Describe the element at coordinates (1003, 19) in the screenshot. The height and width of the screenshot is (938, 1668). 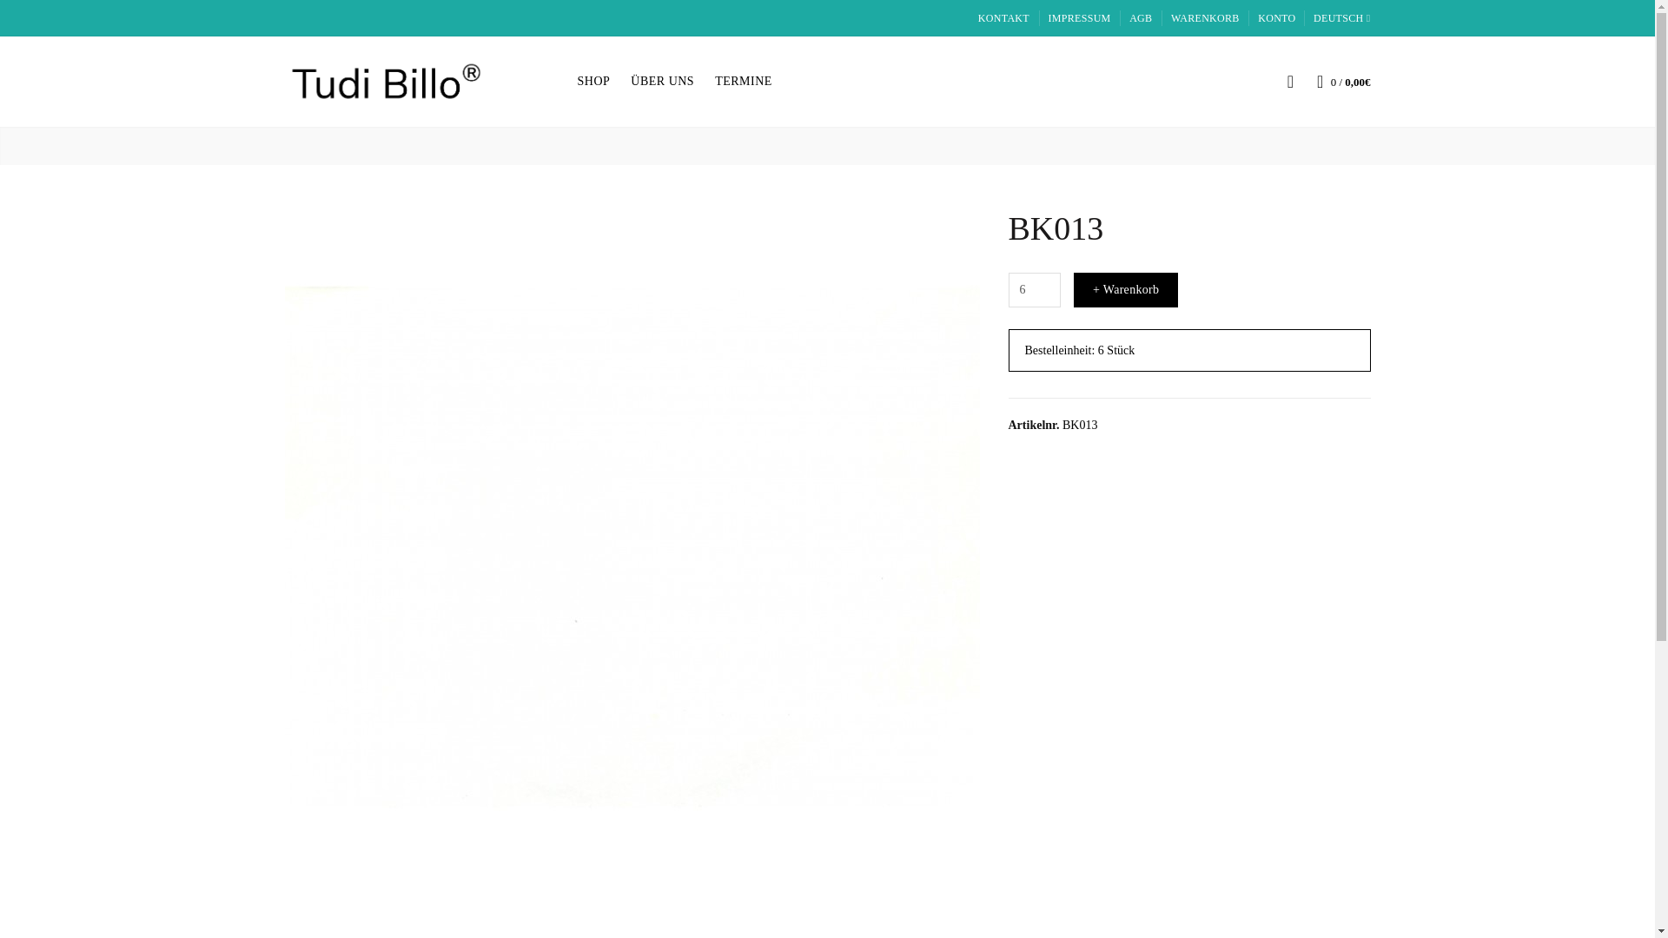
I see `KONTAKT` at that location.